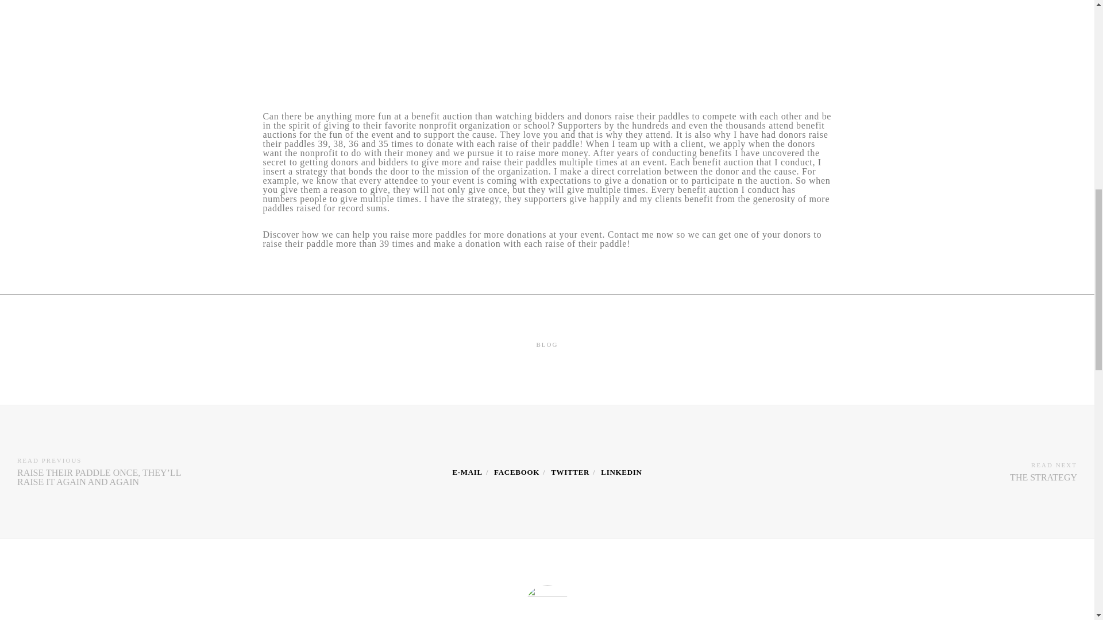  I want to click on BLOG, so click(547, 344).